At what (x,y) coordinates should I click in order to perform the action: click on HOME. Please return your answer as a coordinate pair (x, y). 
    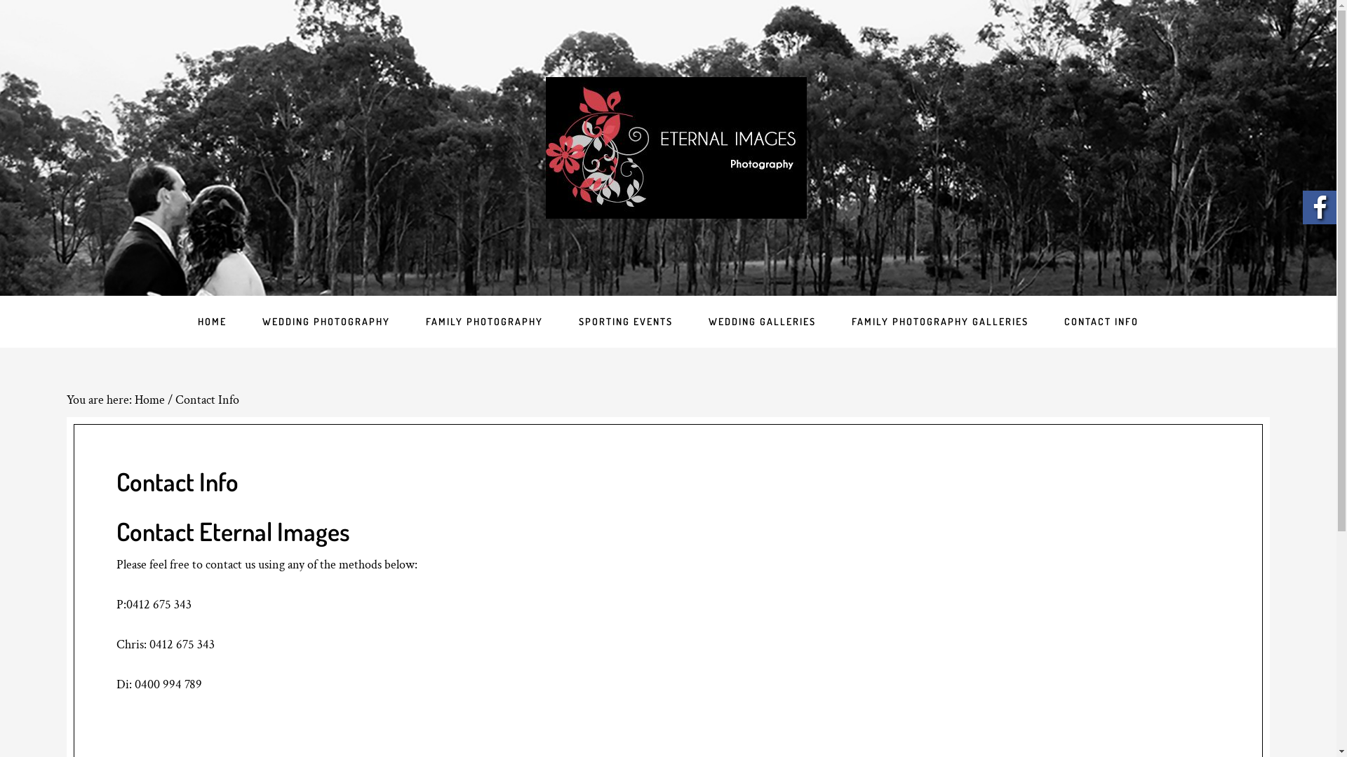
    Looking at the image, I should click on (212, 322).